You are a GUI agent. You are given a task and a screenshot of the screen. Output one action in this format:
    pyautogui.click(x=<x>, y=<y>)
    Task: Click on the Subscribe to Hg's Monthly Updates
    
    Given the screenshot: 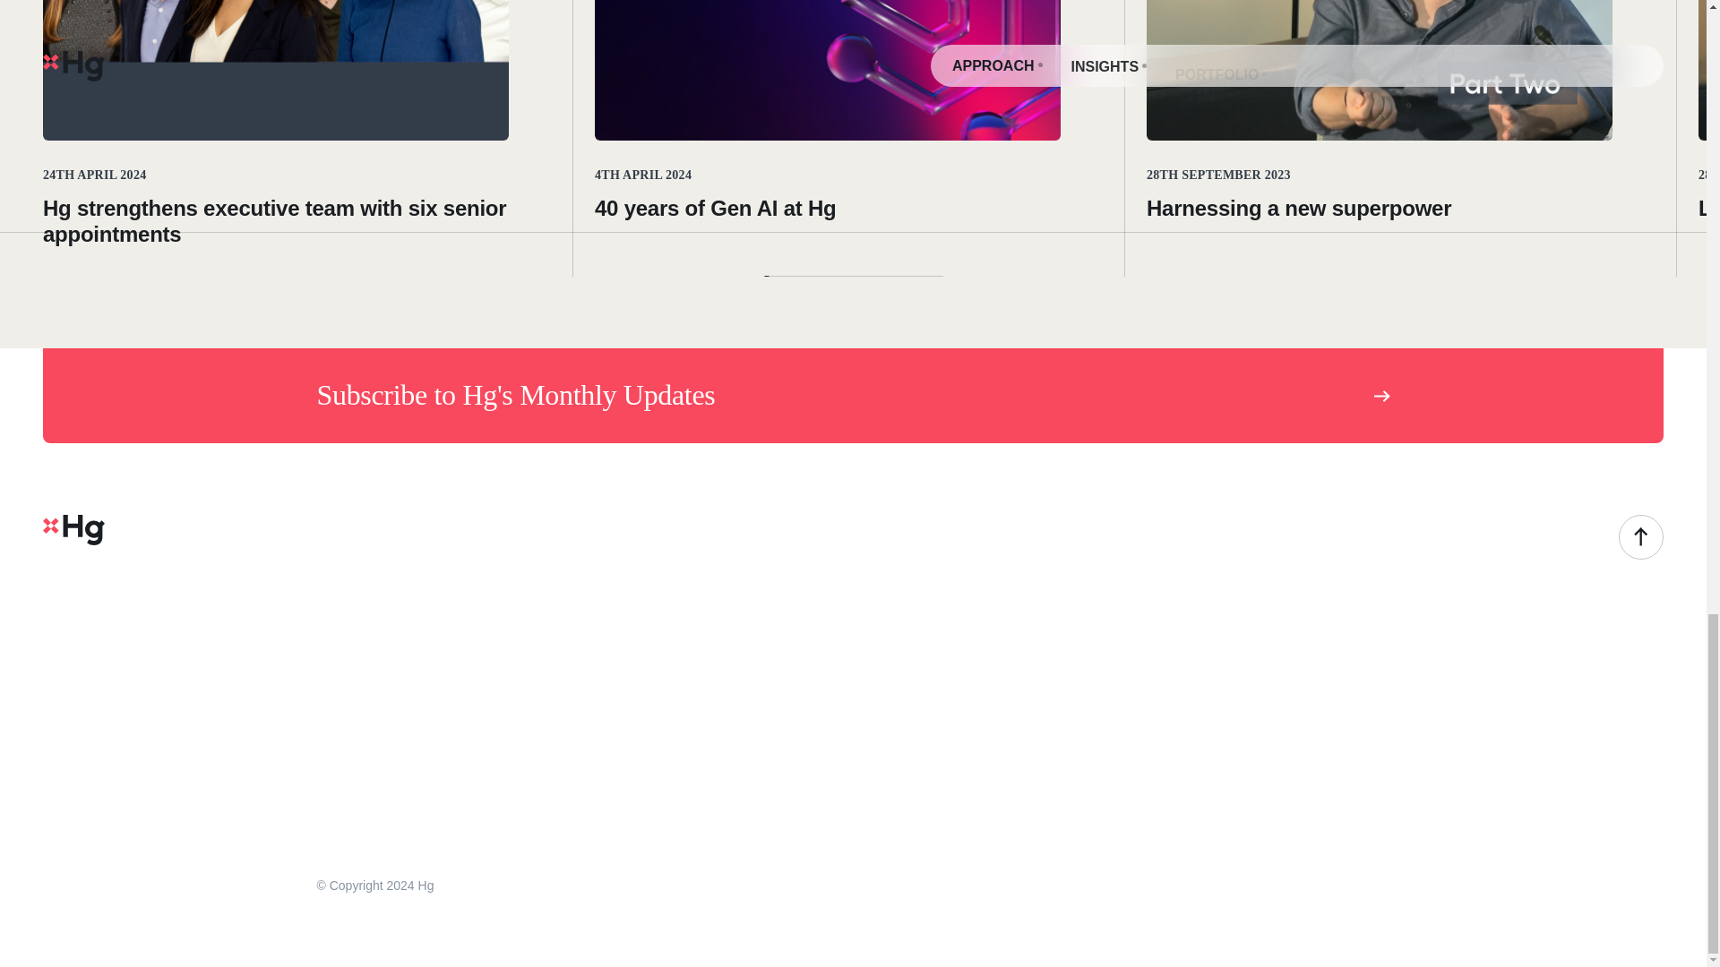 What is the action you would take?
    pyautogui.click(x=853, y=395)
    